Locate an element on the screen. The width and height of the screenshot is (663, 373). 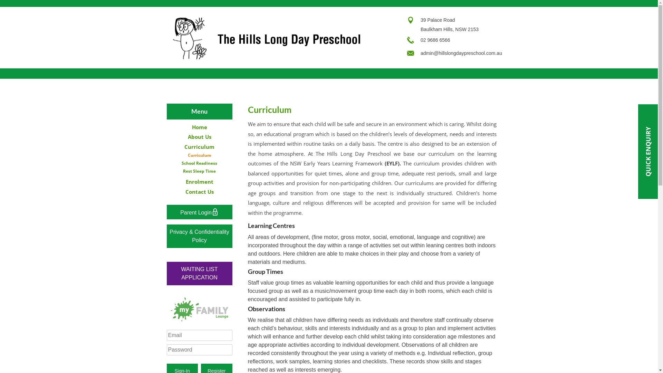
WAITING LIST APPLICATION is located at coordinates (199, 269).